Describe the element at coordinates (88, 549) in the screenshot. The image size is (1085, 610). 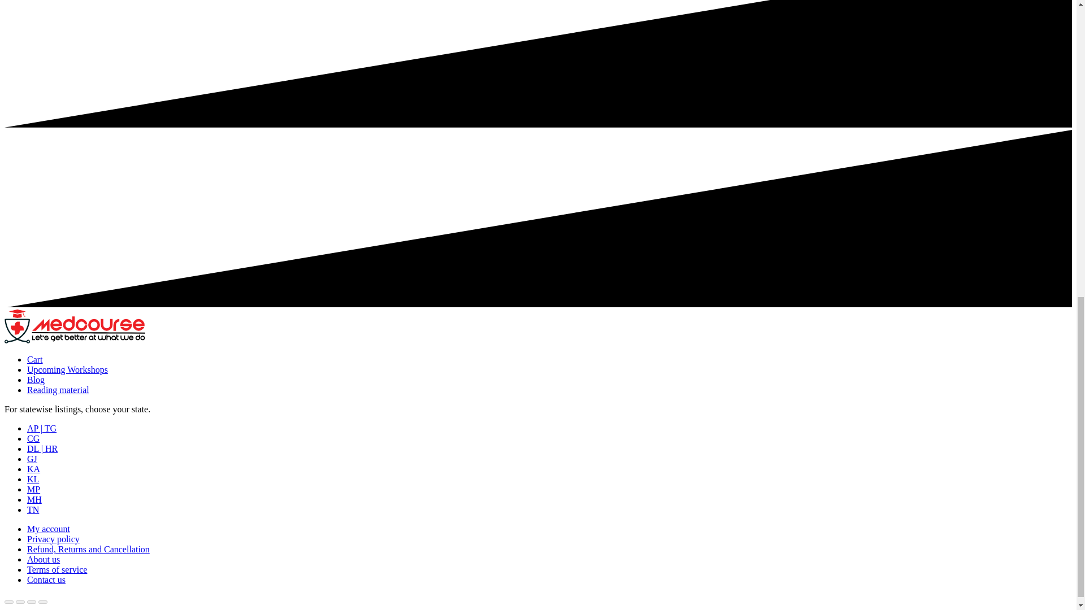
I see `Refund, Returns and Cancellation` at that location.